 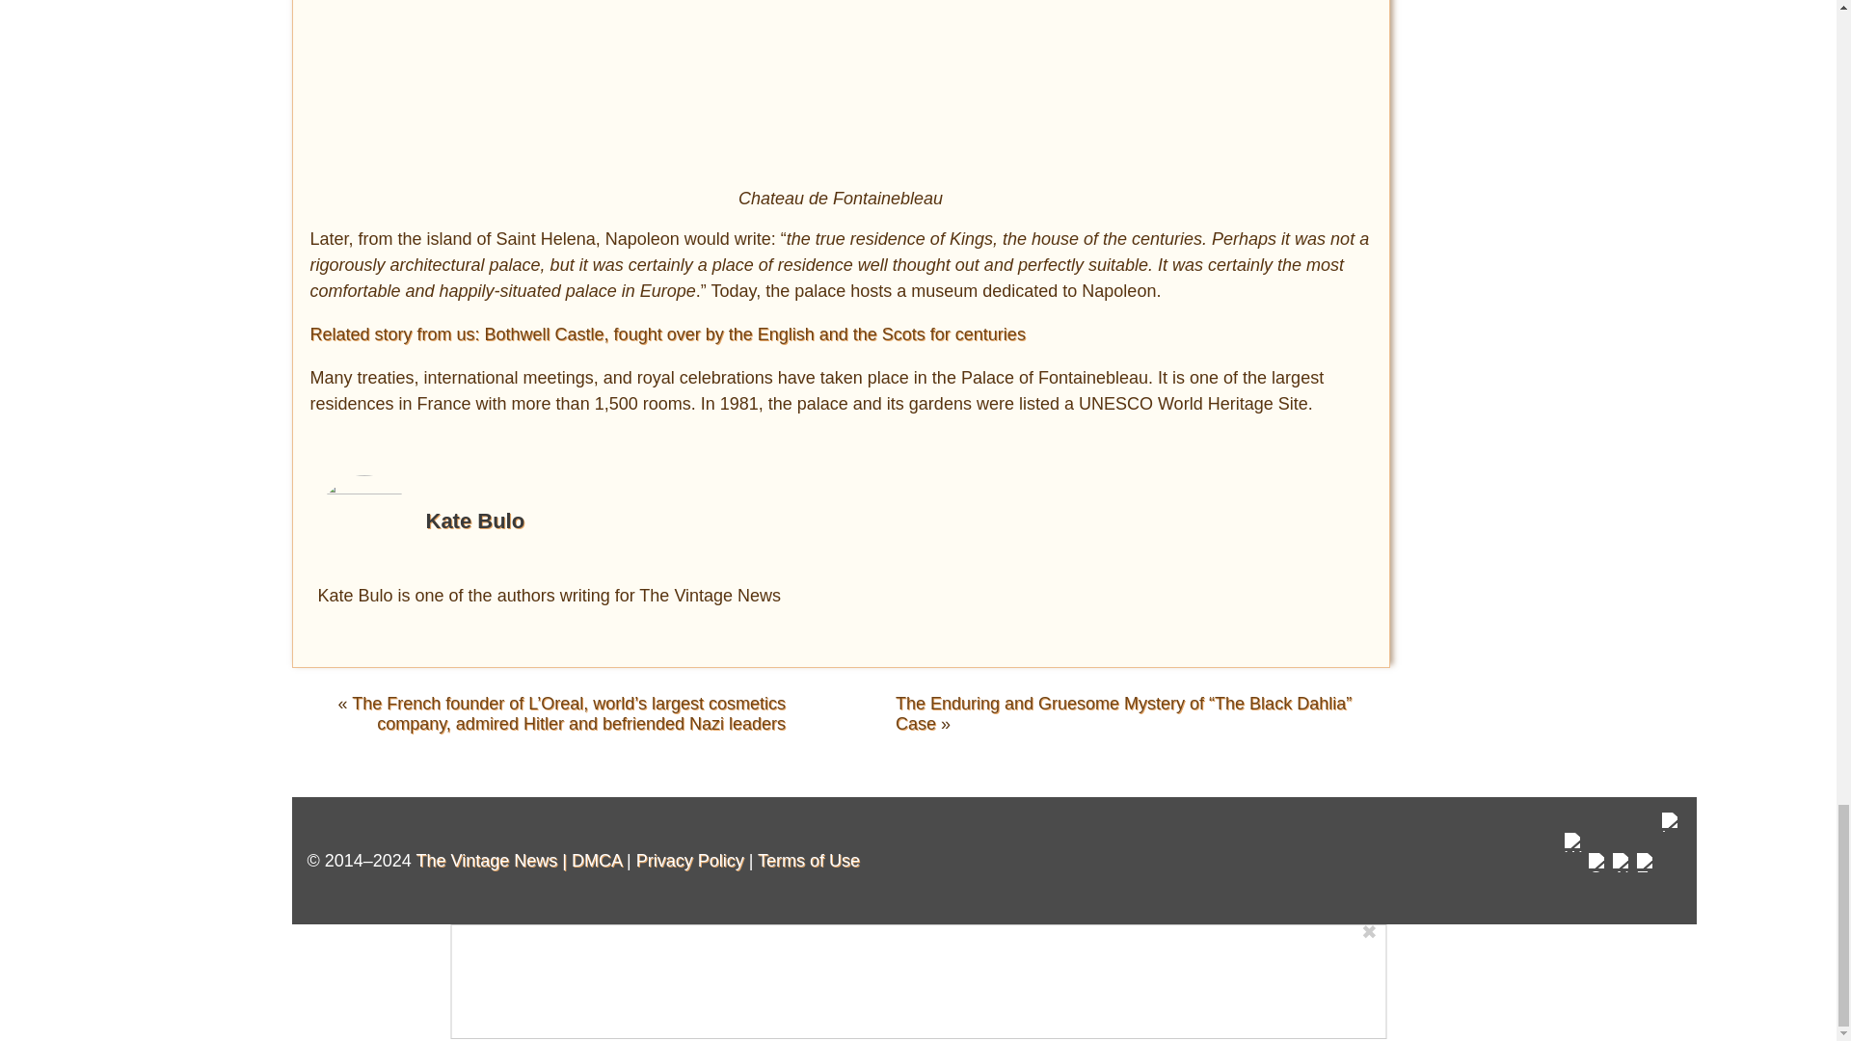 I want to click on Abandoned Spaces, so click(x=1622, y=880).